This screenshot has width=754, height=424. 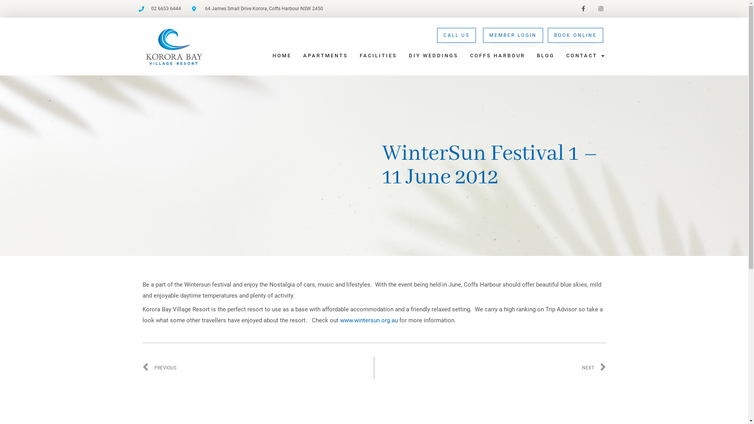 I want to click on BLOG, so click(x=546, y=56).